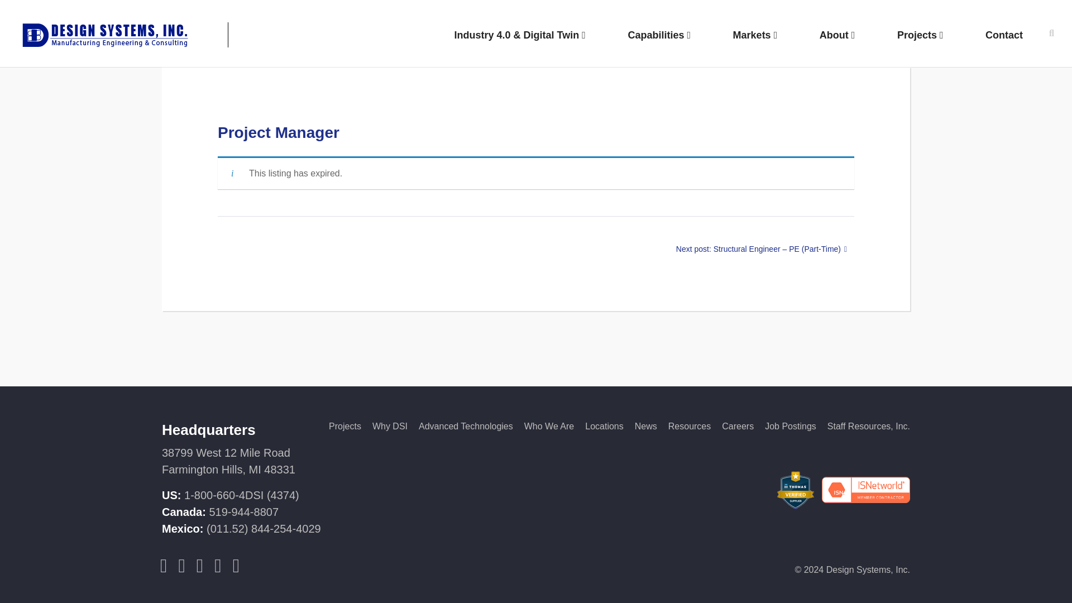  What do you see at coordinates (1004, 36) in the screenshot?
I see `Contact` at bounding box center [1004, 36].